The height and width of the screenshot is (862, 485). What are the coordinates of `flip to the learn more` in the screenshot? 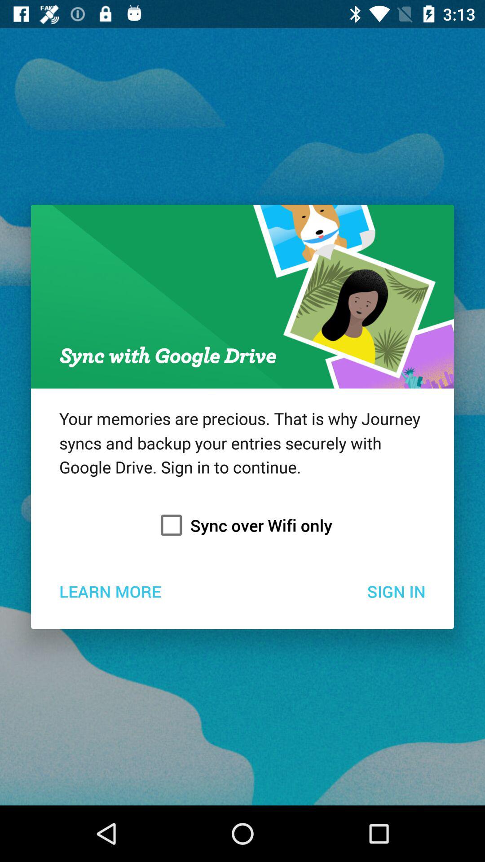 It's located at (110, 591).